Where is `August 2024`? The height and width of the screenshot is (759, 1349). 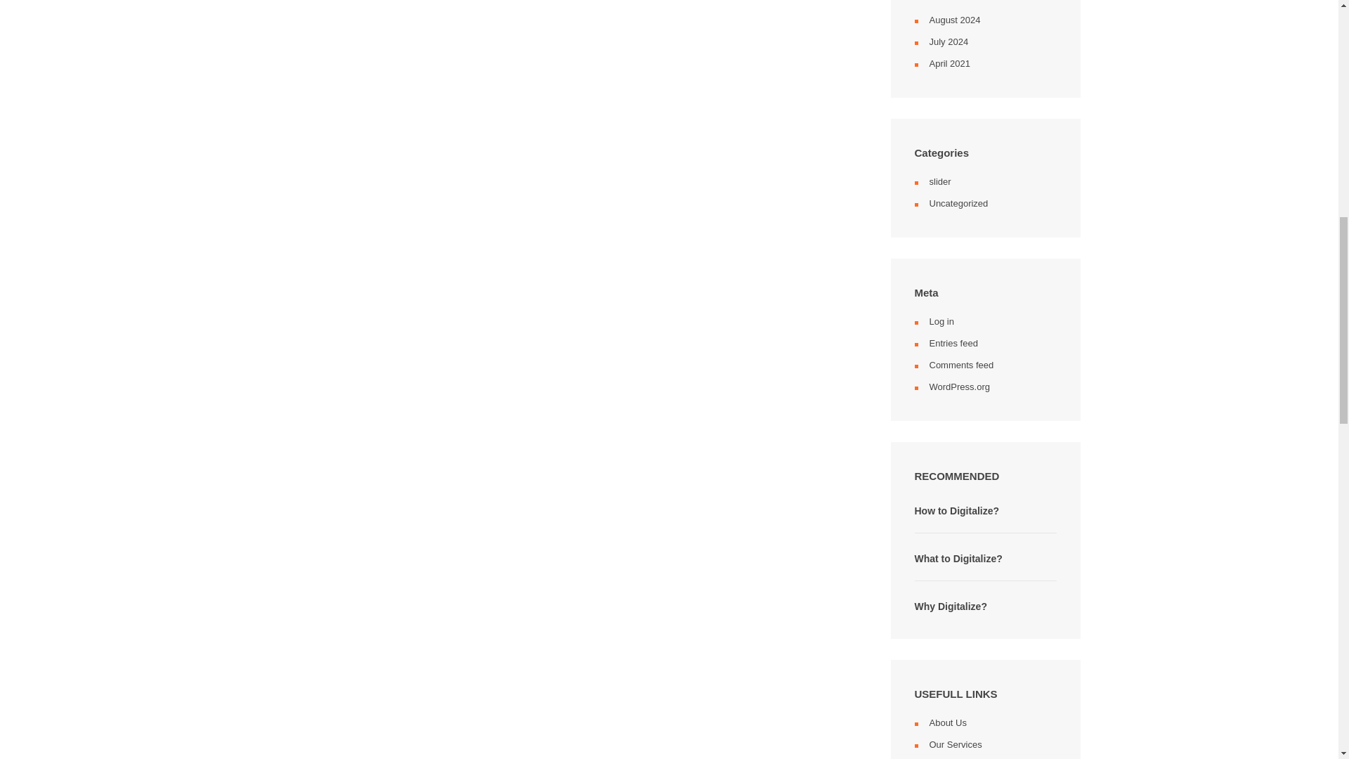
August 2024 is located at coordinates (954, 19).